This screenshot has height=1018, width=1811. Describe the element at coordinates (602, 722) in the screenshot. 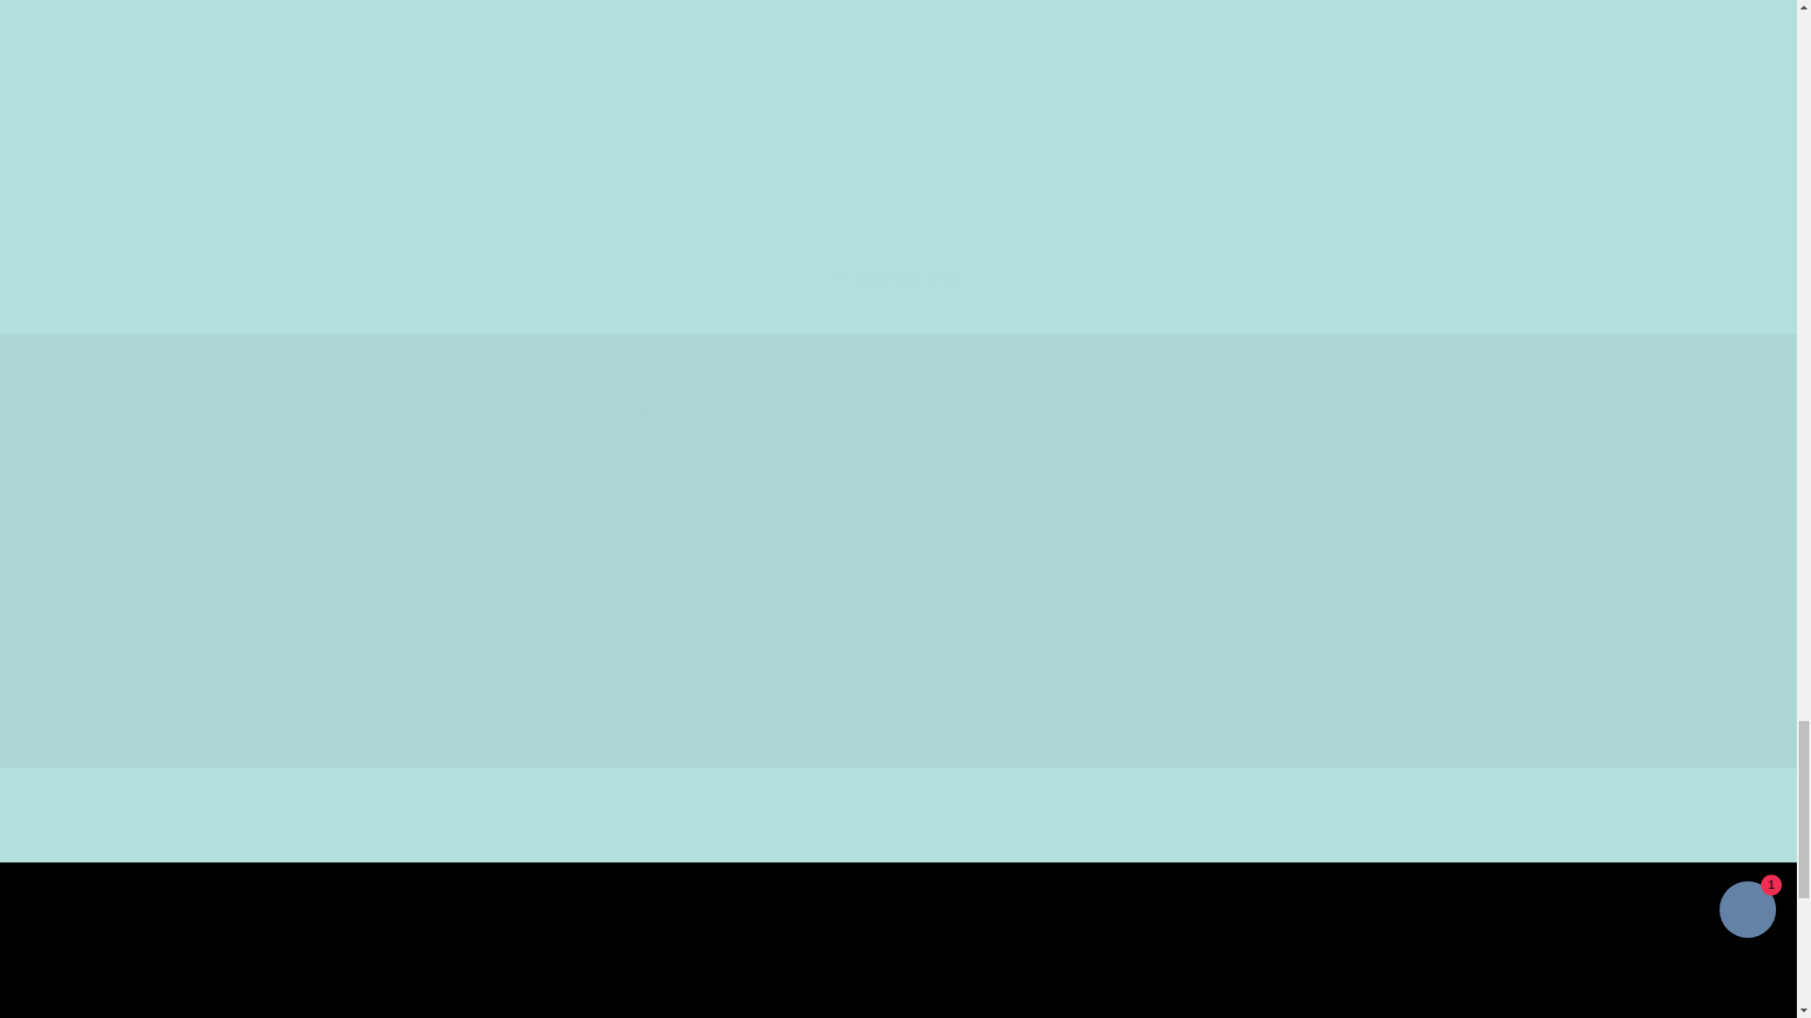

I see `Post comment` at that location.